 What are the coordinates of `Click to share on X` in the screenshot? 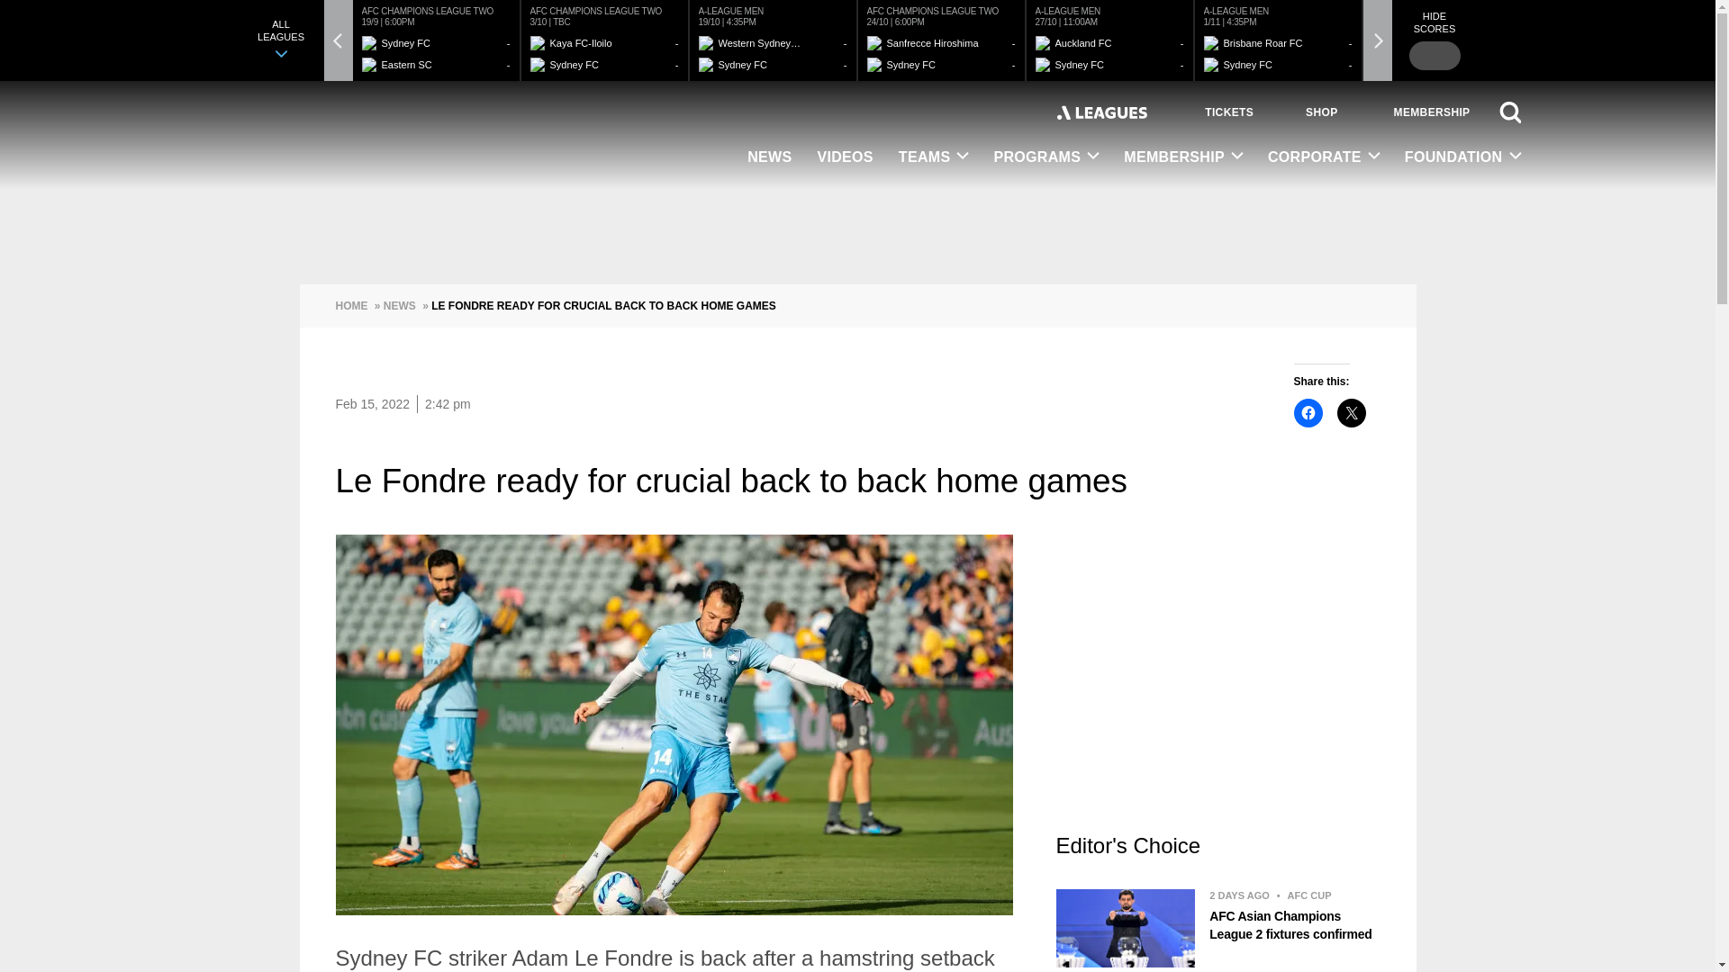 It's located at (1351, 412).